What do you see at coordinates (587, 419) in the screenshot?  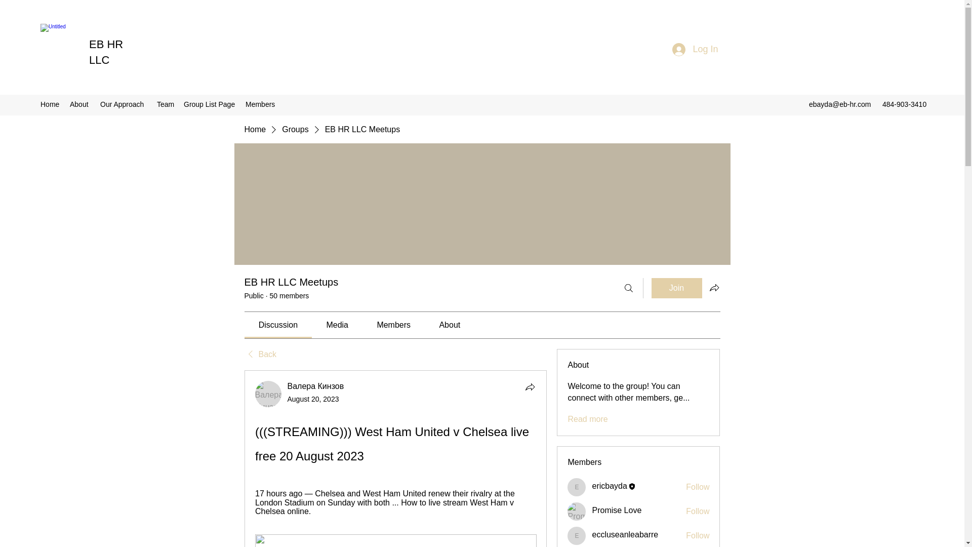 I see `Read more` at bounding box center [587, 419].